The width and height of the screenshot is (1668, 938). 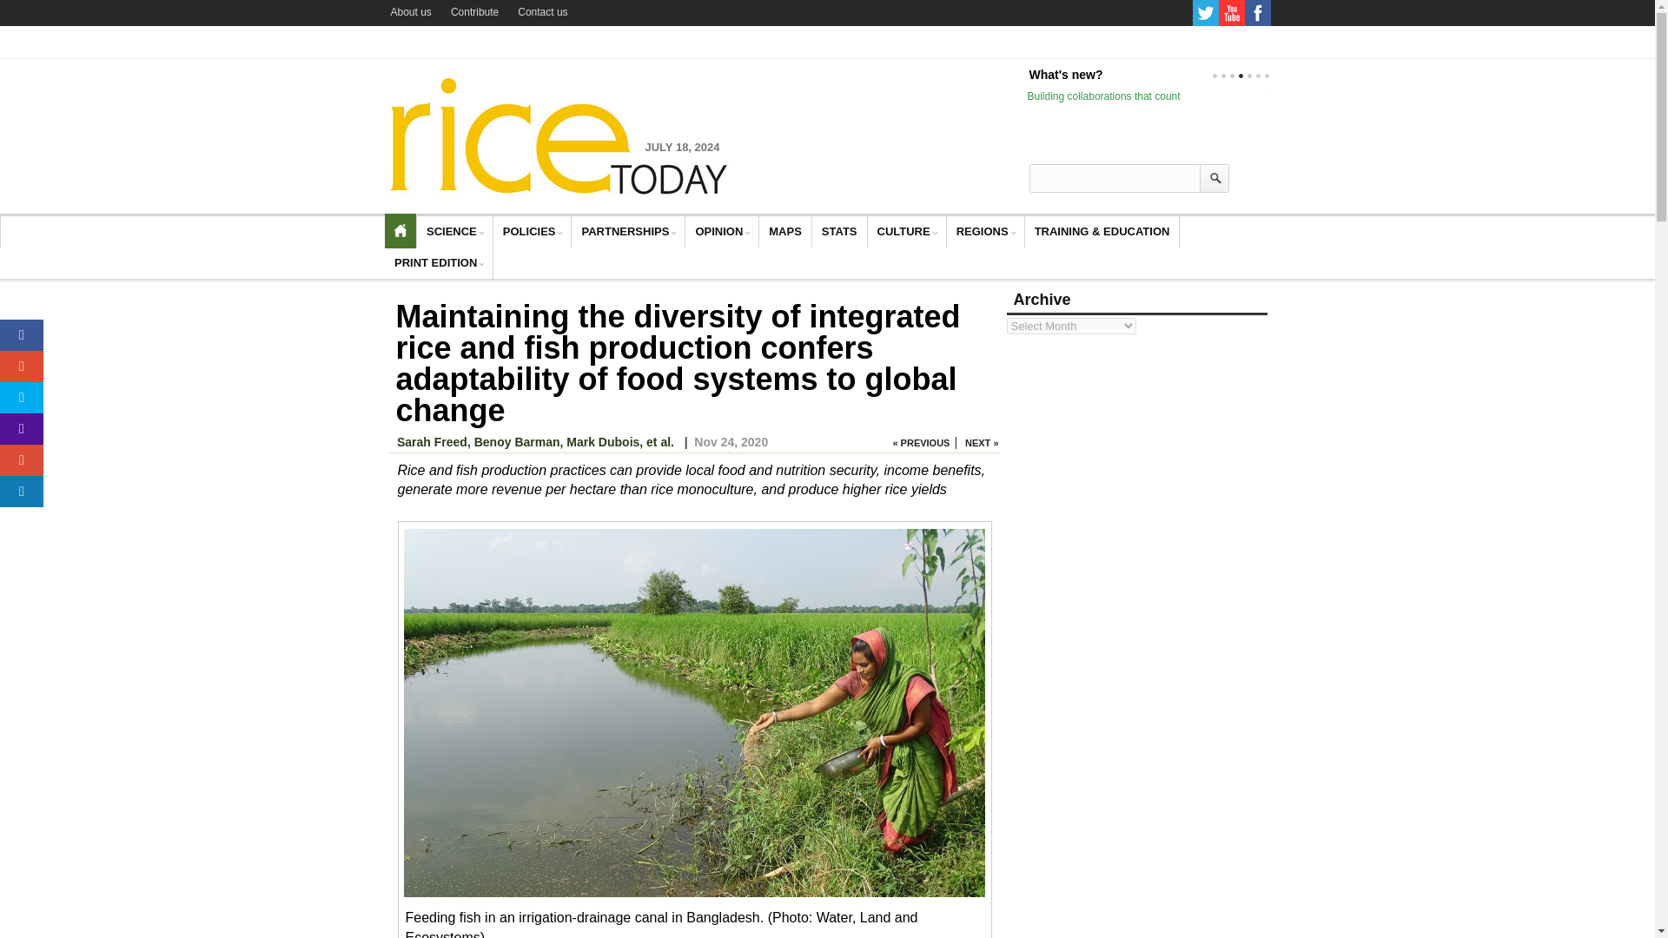 I want to click on SCIENCE, so click(x=451, y=231).